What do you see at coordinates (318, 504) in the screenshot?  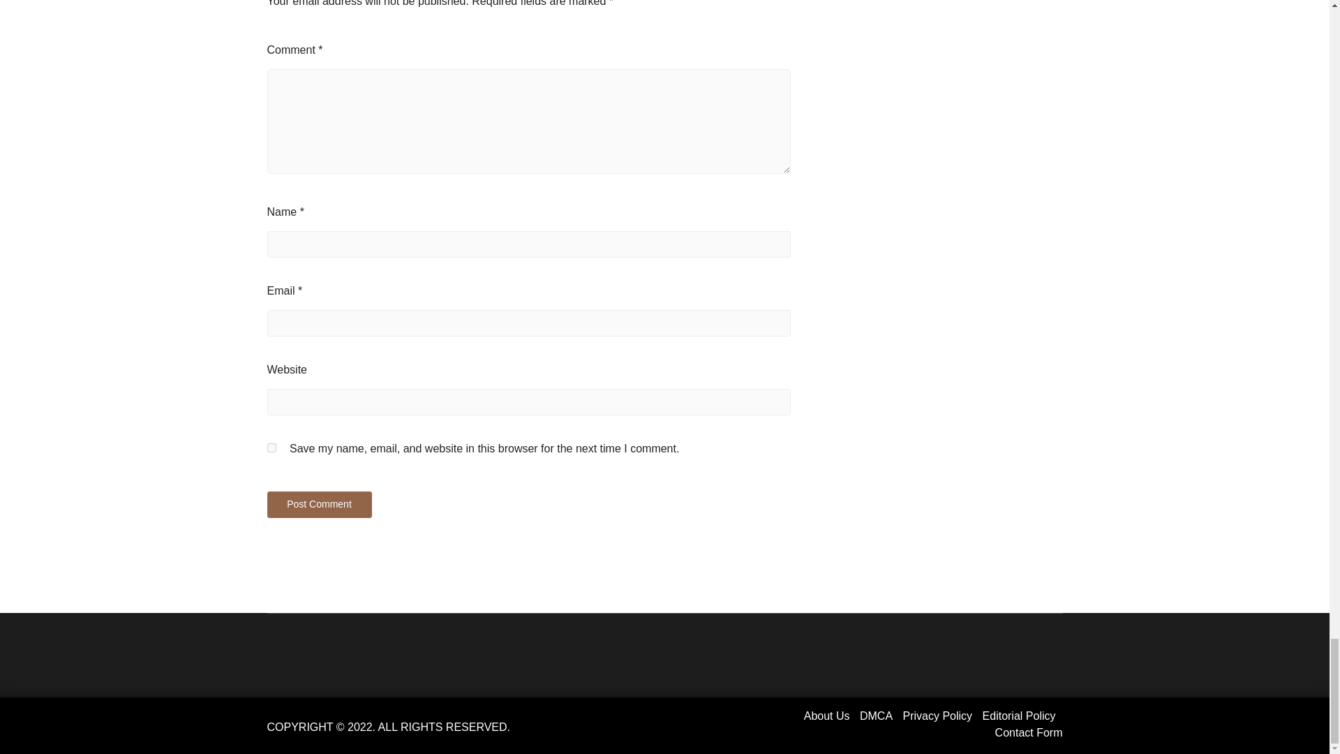 I see `Post Comment` at bounding box center [318, 504].